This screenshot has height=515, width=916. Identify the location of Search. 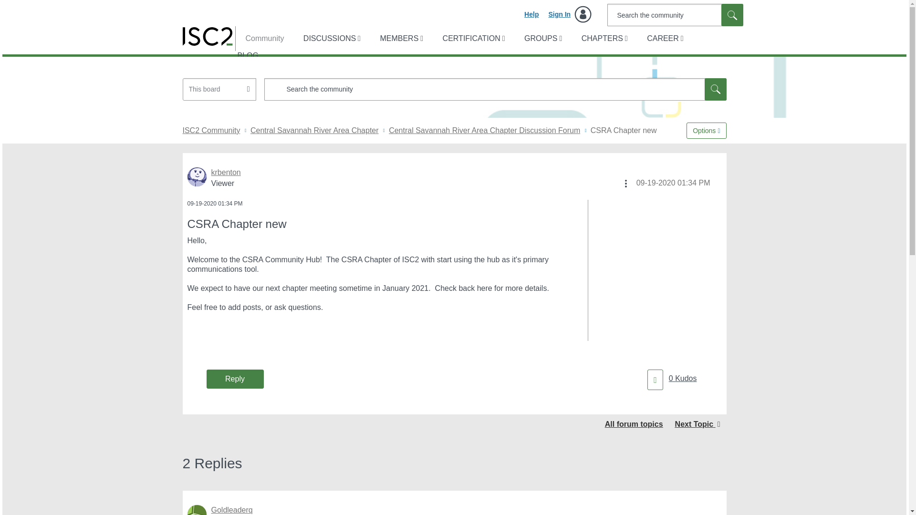
(732, 15).